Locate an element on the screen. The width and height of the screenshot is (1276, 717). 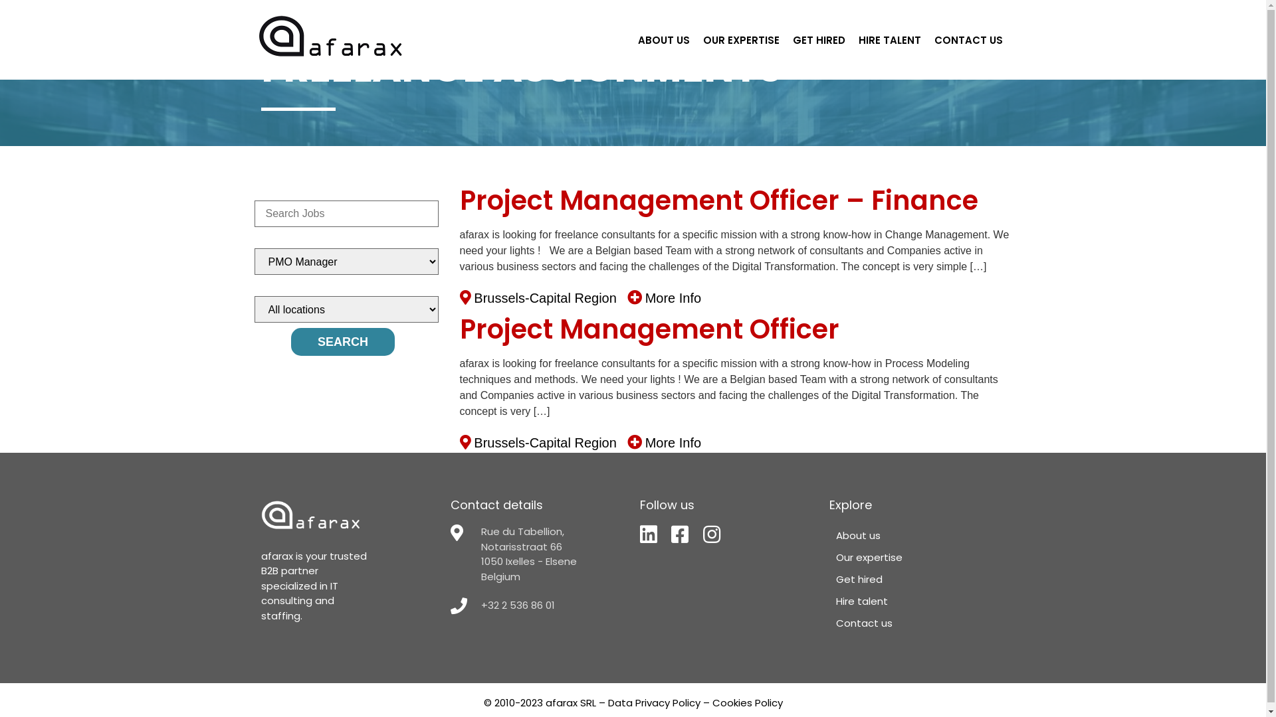
Brussels-Capital Region is located at coordinates (545, 298).